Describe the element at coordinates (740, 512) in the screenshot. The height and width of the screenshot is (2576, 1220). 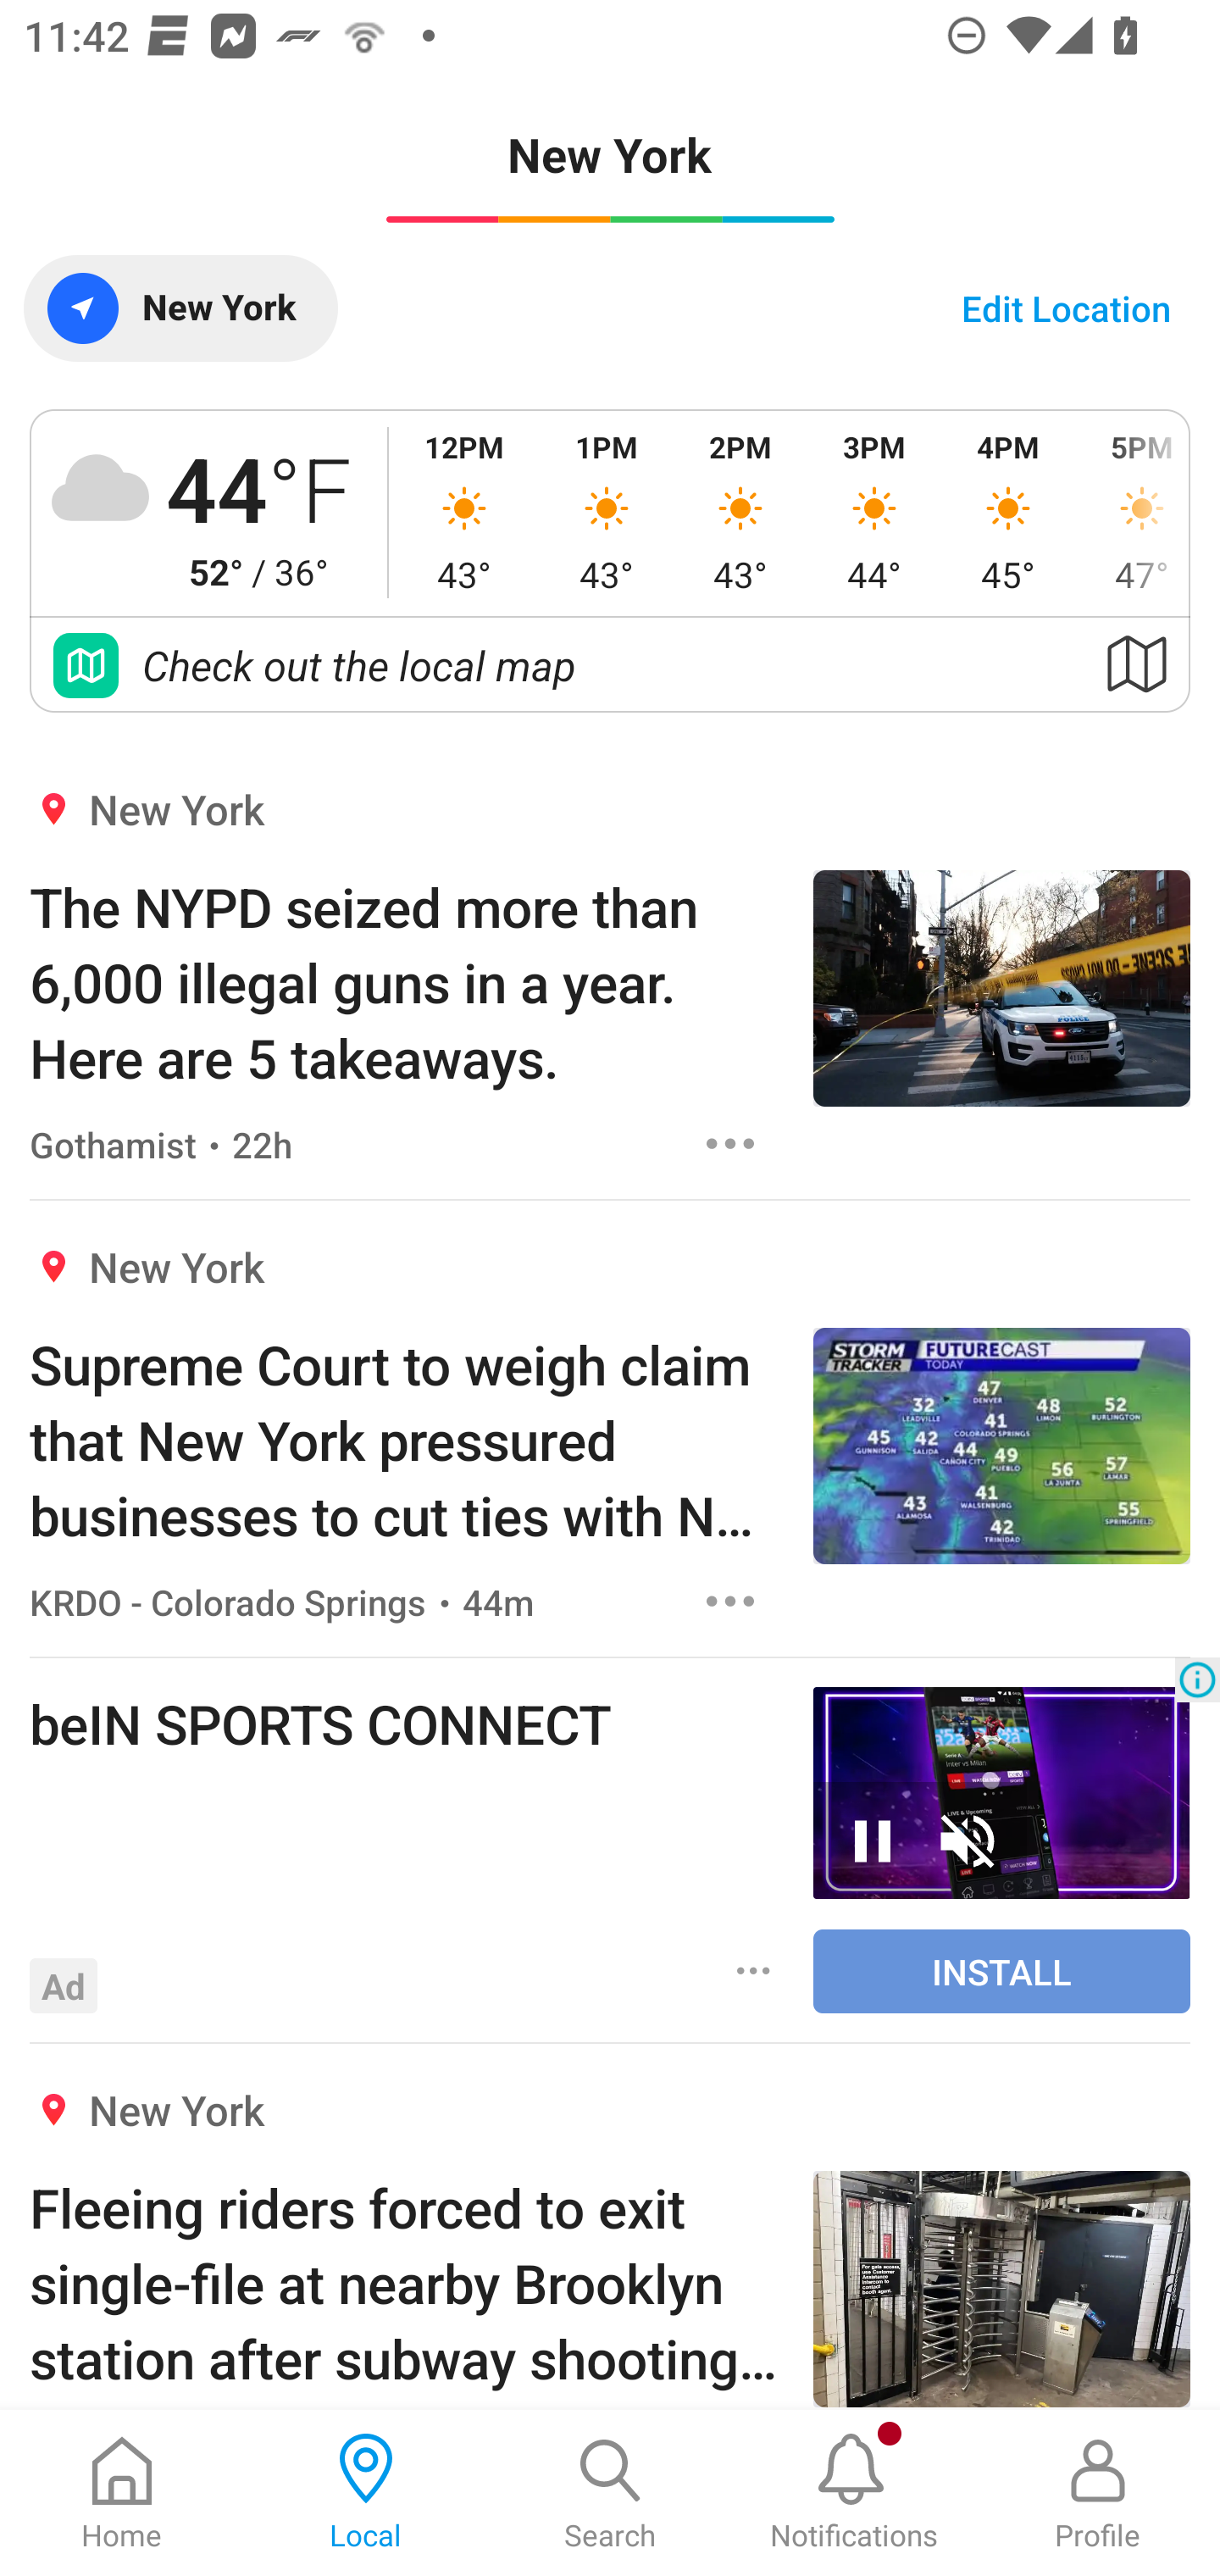
I see `2PM 43°` at that location.